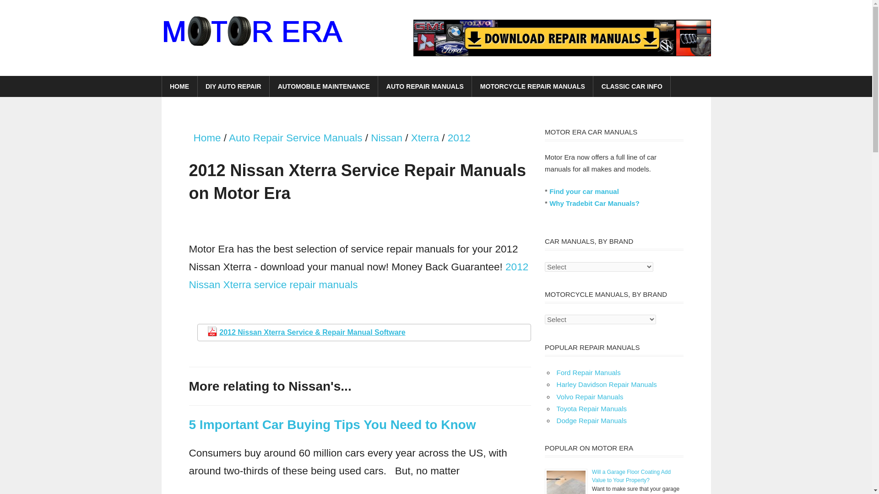 Image resolution: width=879 pixels, height=494 pixels. Describe the element at coordinates (207, 138) in the screenshot. I see `Home` at that location.